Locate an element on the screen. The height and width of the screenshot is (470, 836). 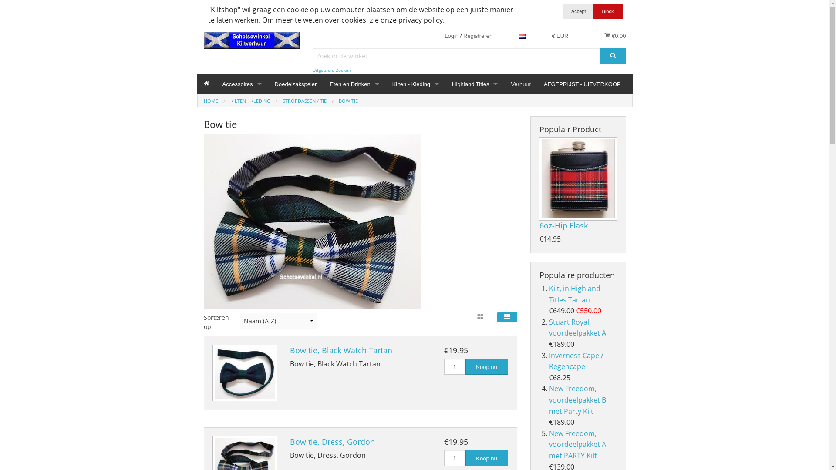
Collector items en Curiosa is located at coordinates (242, 134).